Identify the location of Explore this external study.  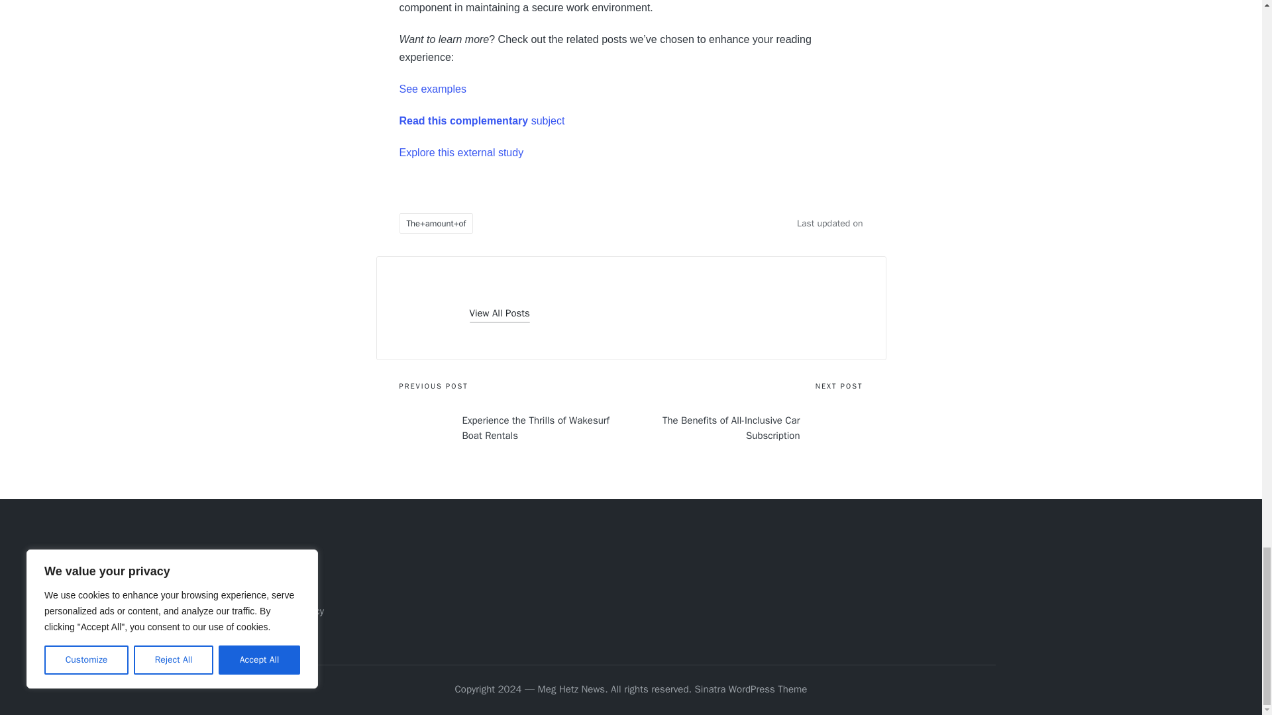
(461, 152).